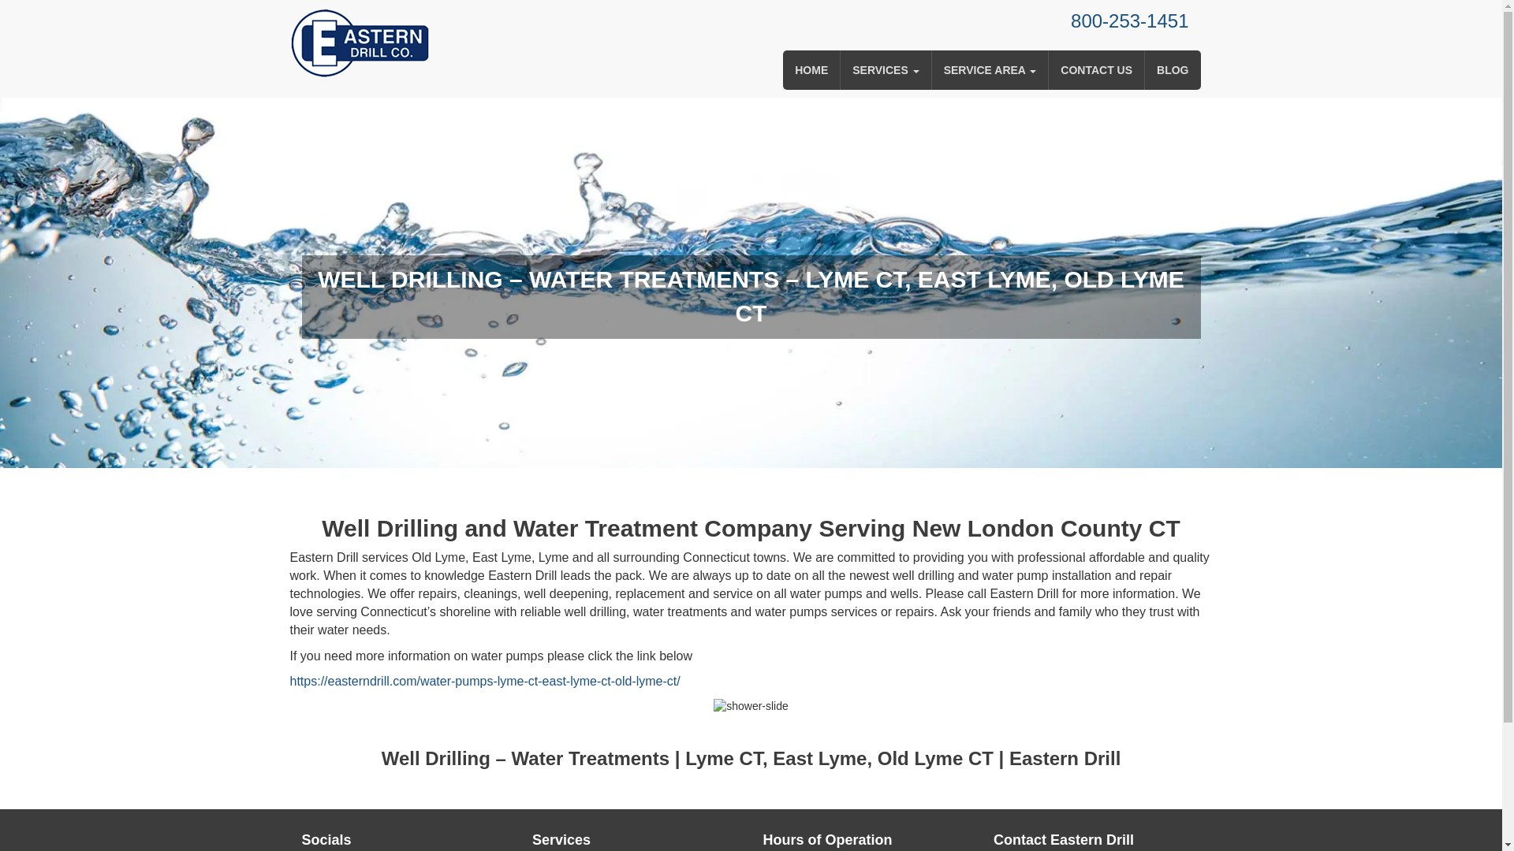 The height and width of the screenshot is (851, 1514). I want to click on Contact Us, so click(1096, 69).